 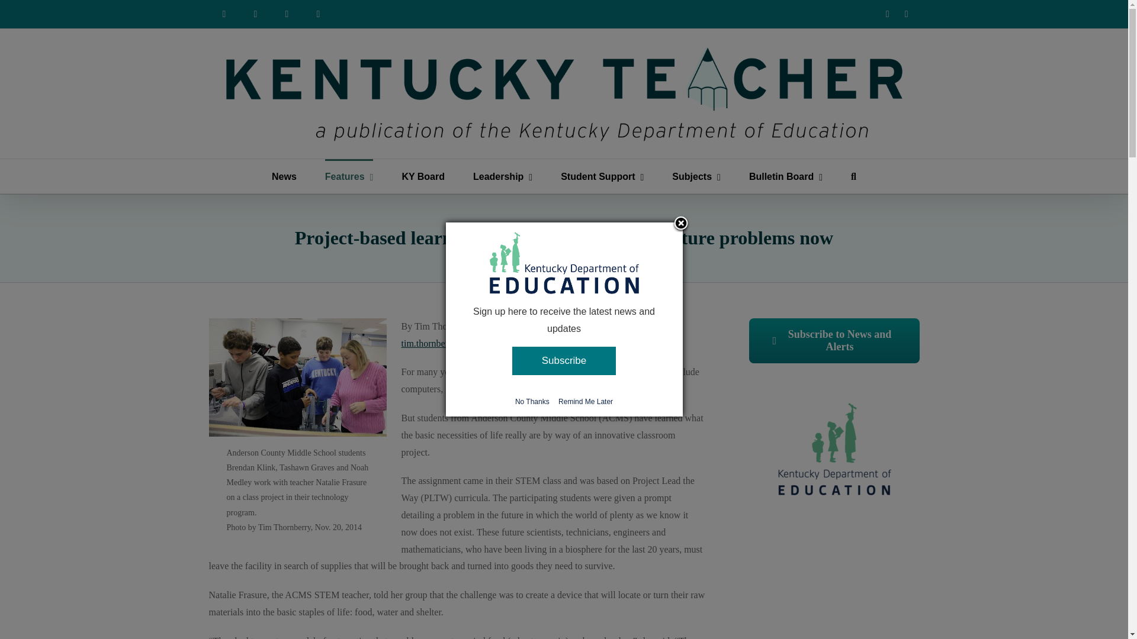 What do you see at coordinates (223, 14) in the screenshot?
I see `Home` at bounding box center [223, 14].